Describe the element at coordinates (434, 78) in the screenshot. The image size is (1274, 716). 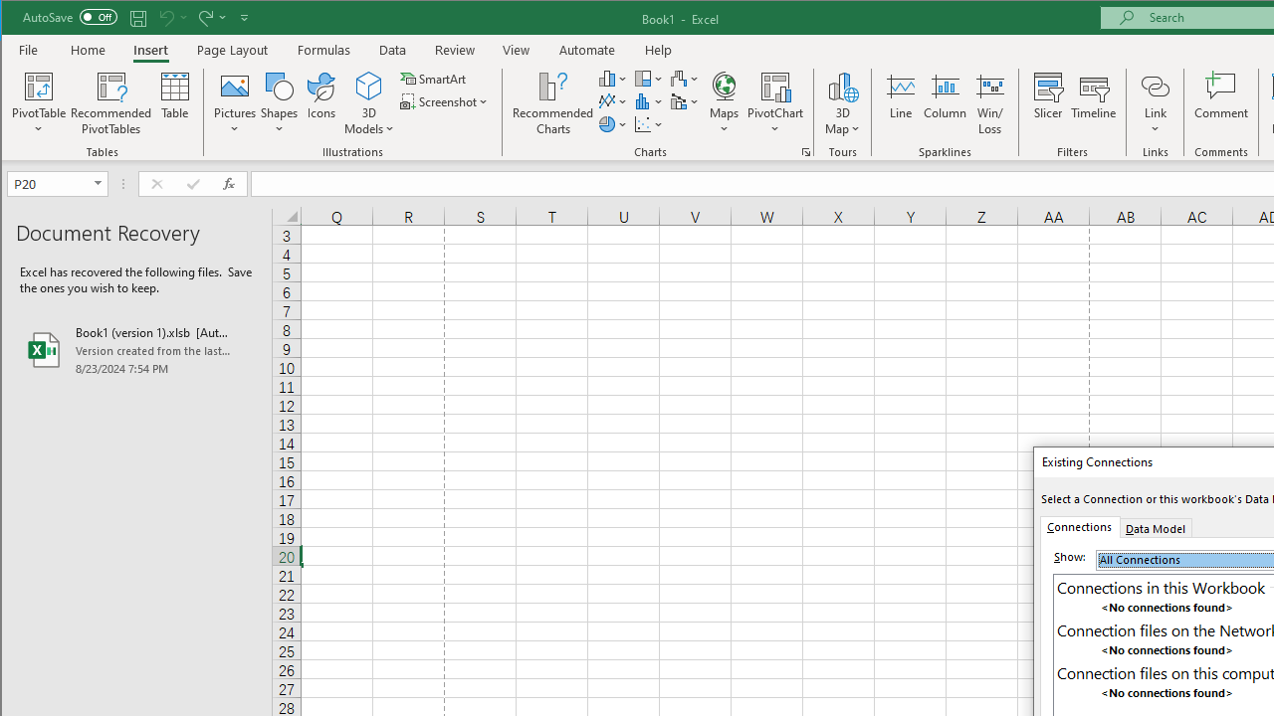
I see `SmartArt...` at that location.